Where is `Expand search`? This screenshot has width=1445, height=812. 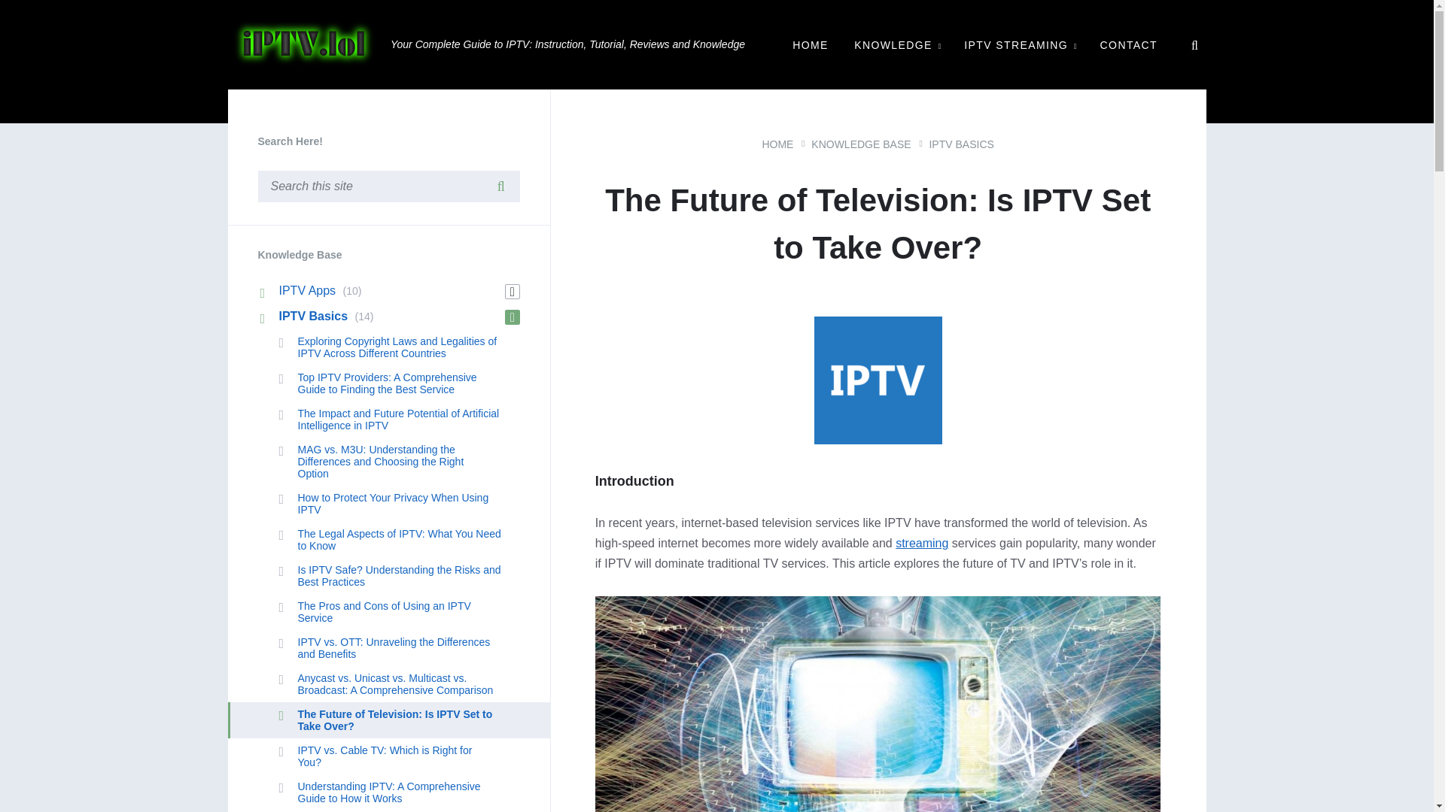 Expand search is located at coordinates (1194, 45).